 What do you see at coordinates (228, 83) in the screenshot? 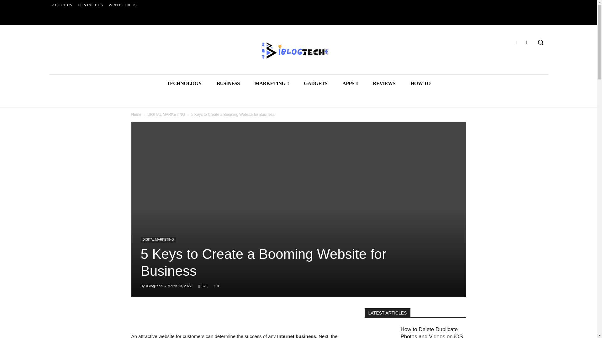
I see `BUSINESS` at bounding box center [228, 83].